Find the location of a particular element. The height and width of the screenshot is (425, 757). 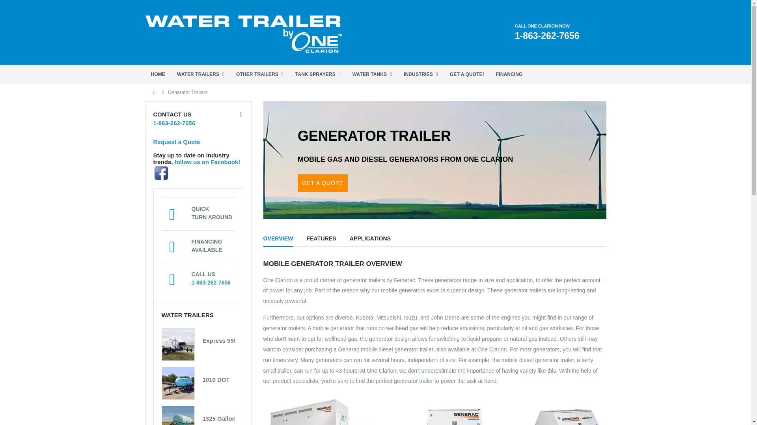

Follow us! is located at coordinates (198, 173).